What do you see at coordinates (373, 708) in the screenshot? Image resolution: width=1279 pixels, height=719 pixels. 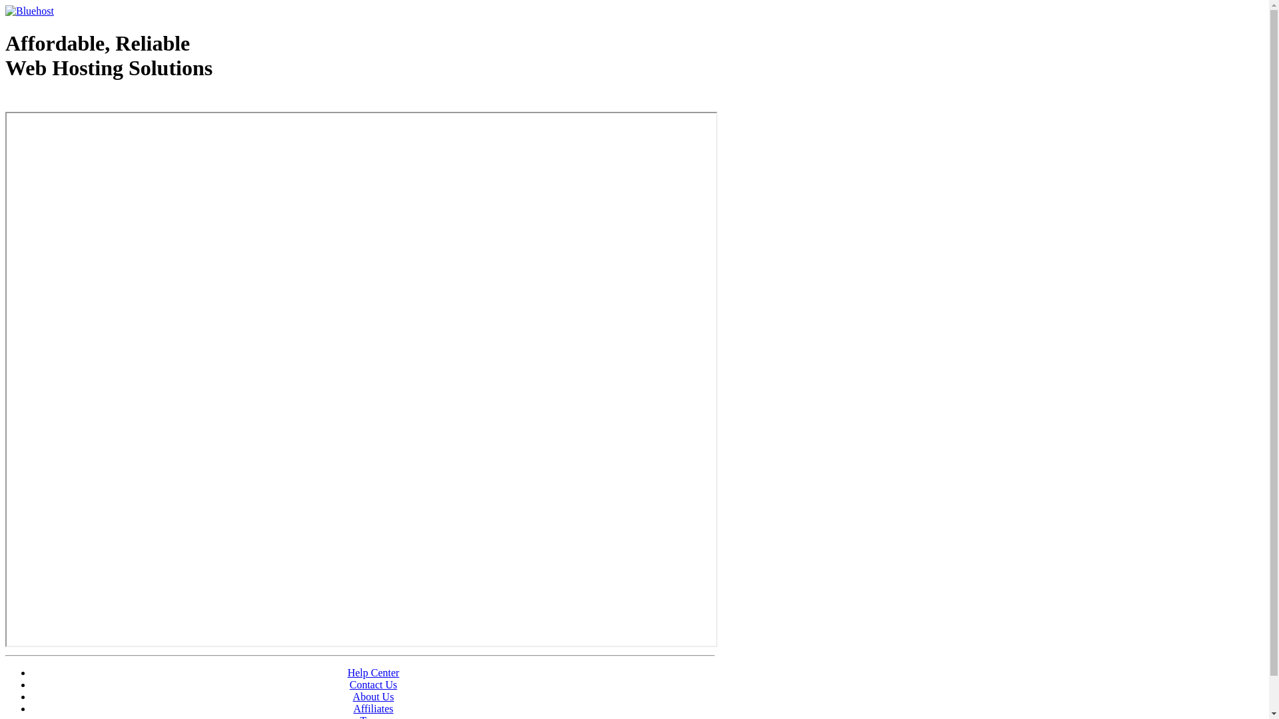 I see `Affiliates` at bounding box center [373, 708].